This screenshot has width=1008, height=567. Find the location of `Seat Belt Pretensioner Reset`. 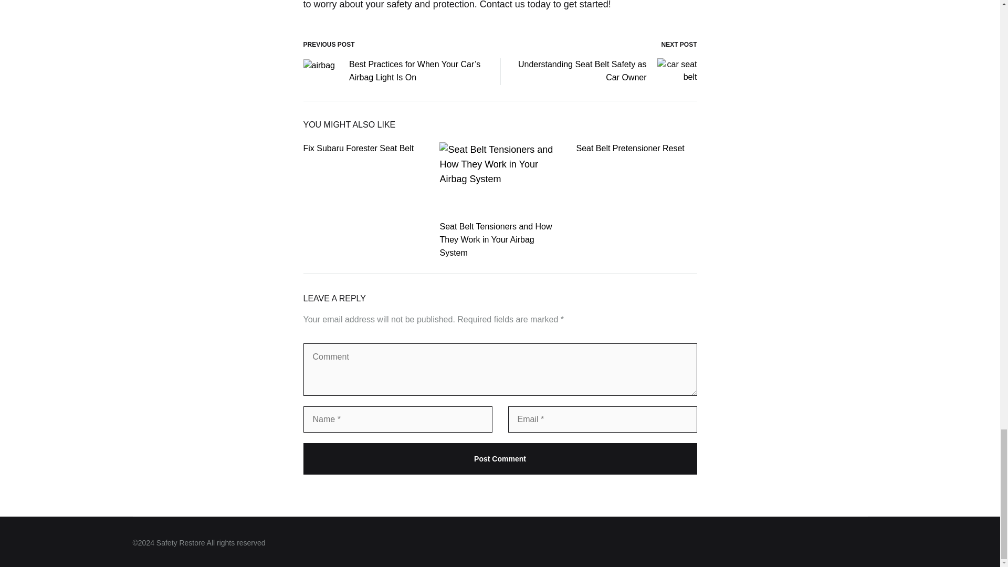

Seat Belt Pretensioner Reset is located at coordinates (630, 148).